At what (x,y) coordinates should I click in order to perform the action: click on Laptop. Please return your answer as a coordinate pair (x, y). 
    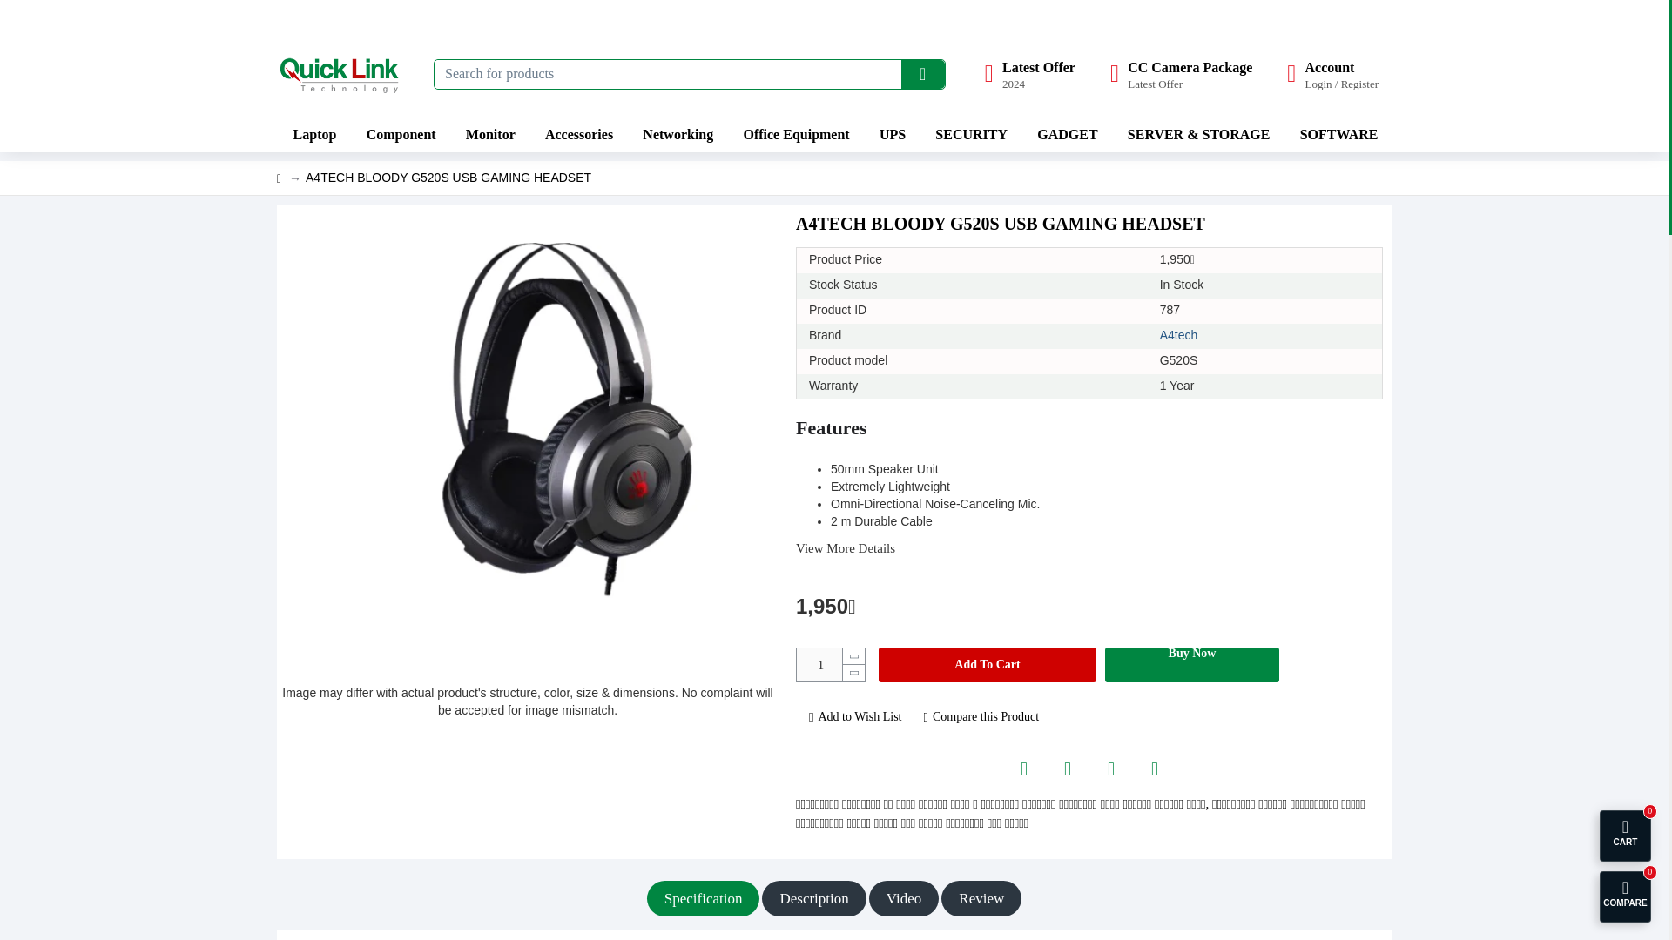
    Looking at the image, I should click on (313, 134).